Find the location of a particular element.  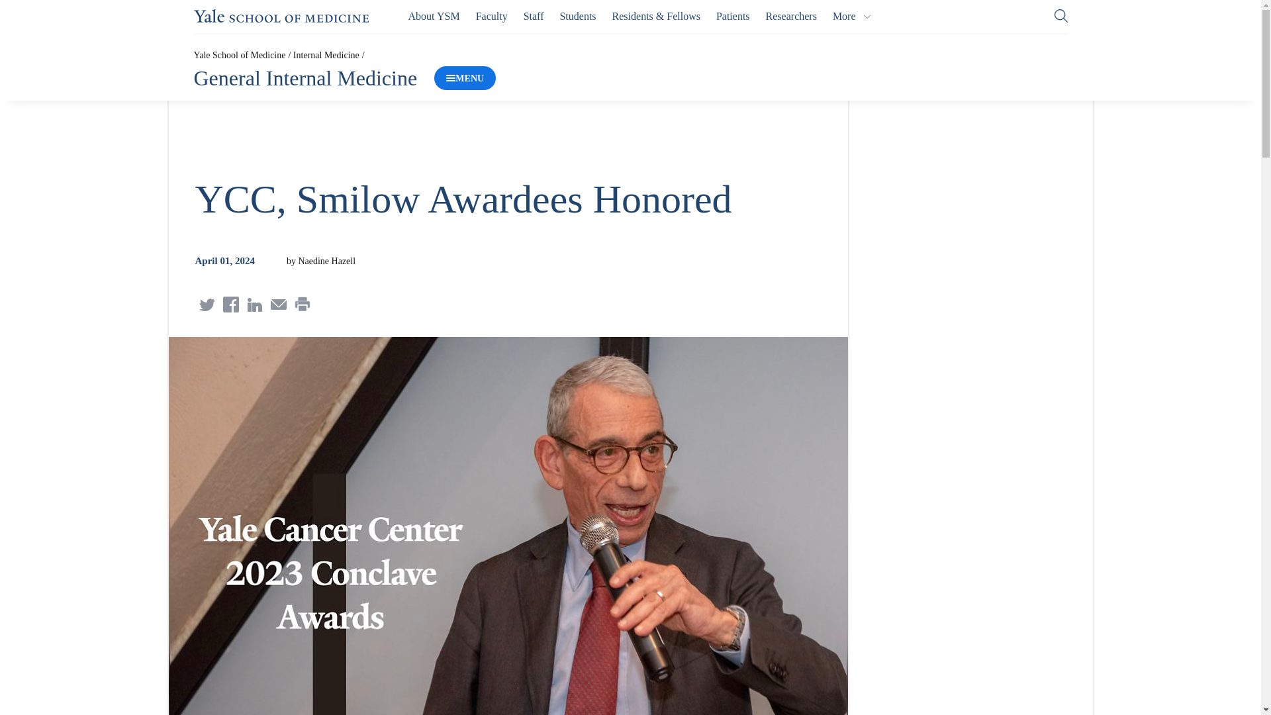

Patients is located at coordinates (733, 16).